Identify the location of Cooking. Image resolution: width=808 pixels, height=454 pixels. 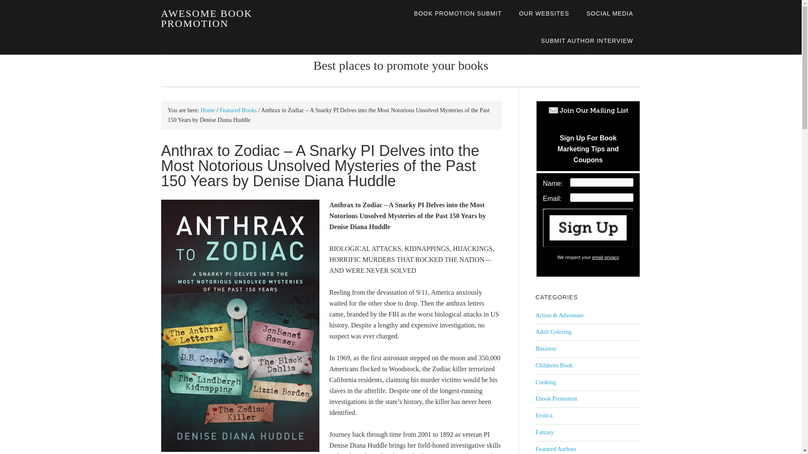
(545, 382).